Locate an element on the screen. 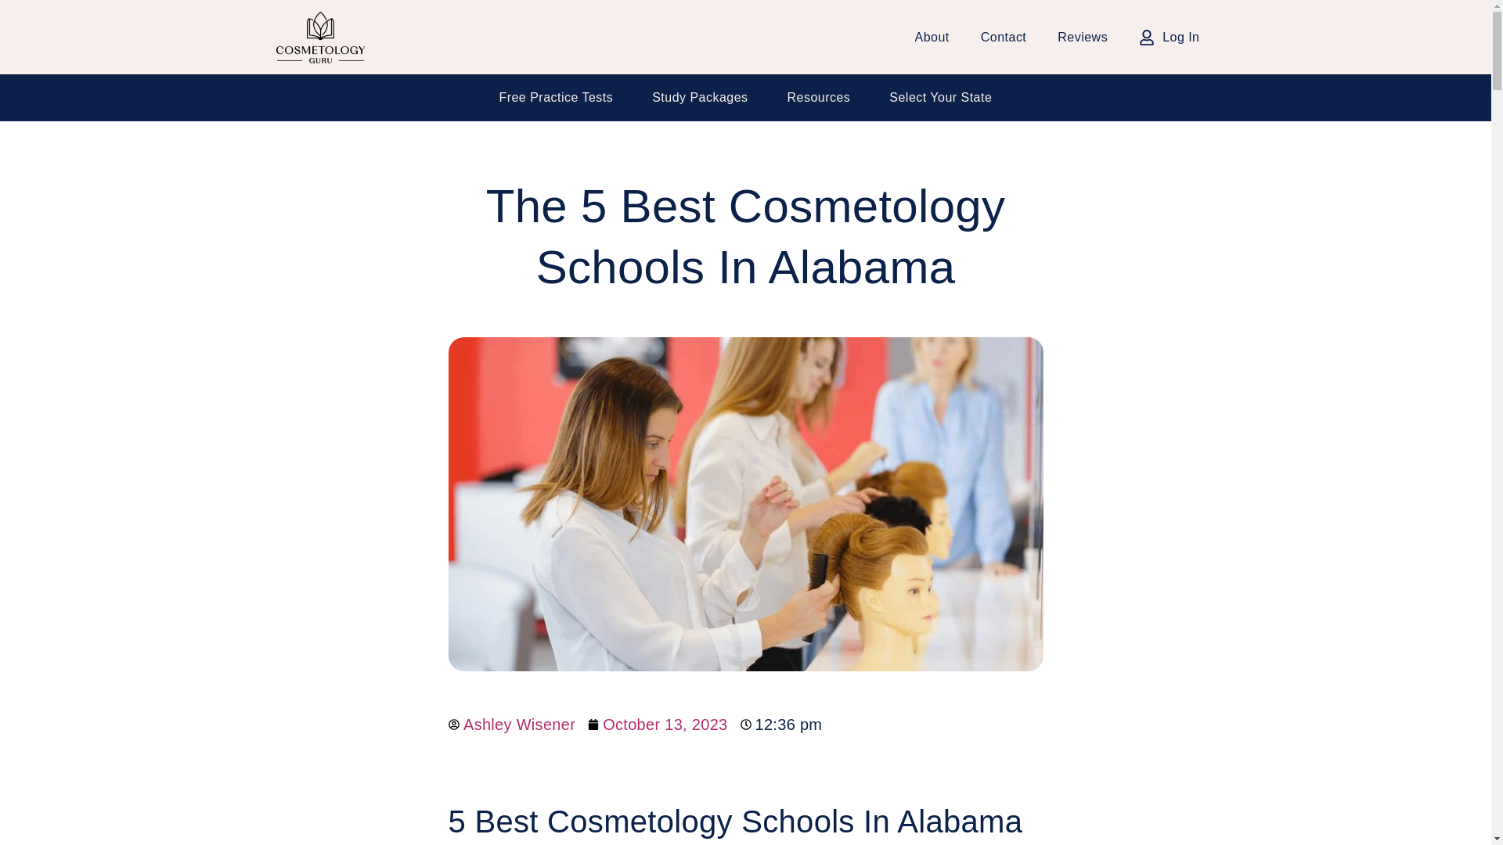 The height and width of the screenshot is (845, 1503). Log In is located at coordinates (1170, 38).